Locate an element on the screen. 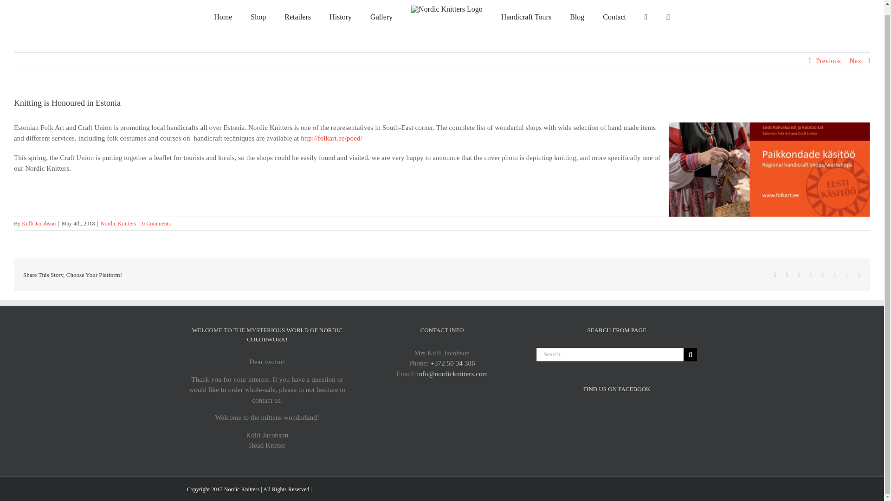 This screenshot has height=501, width=891. Handicraft Tours is located at coordinates (526, 17).